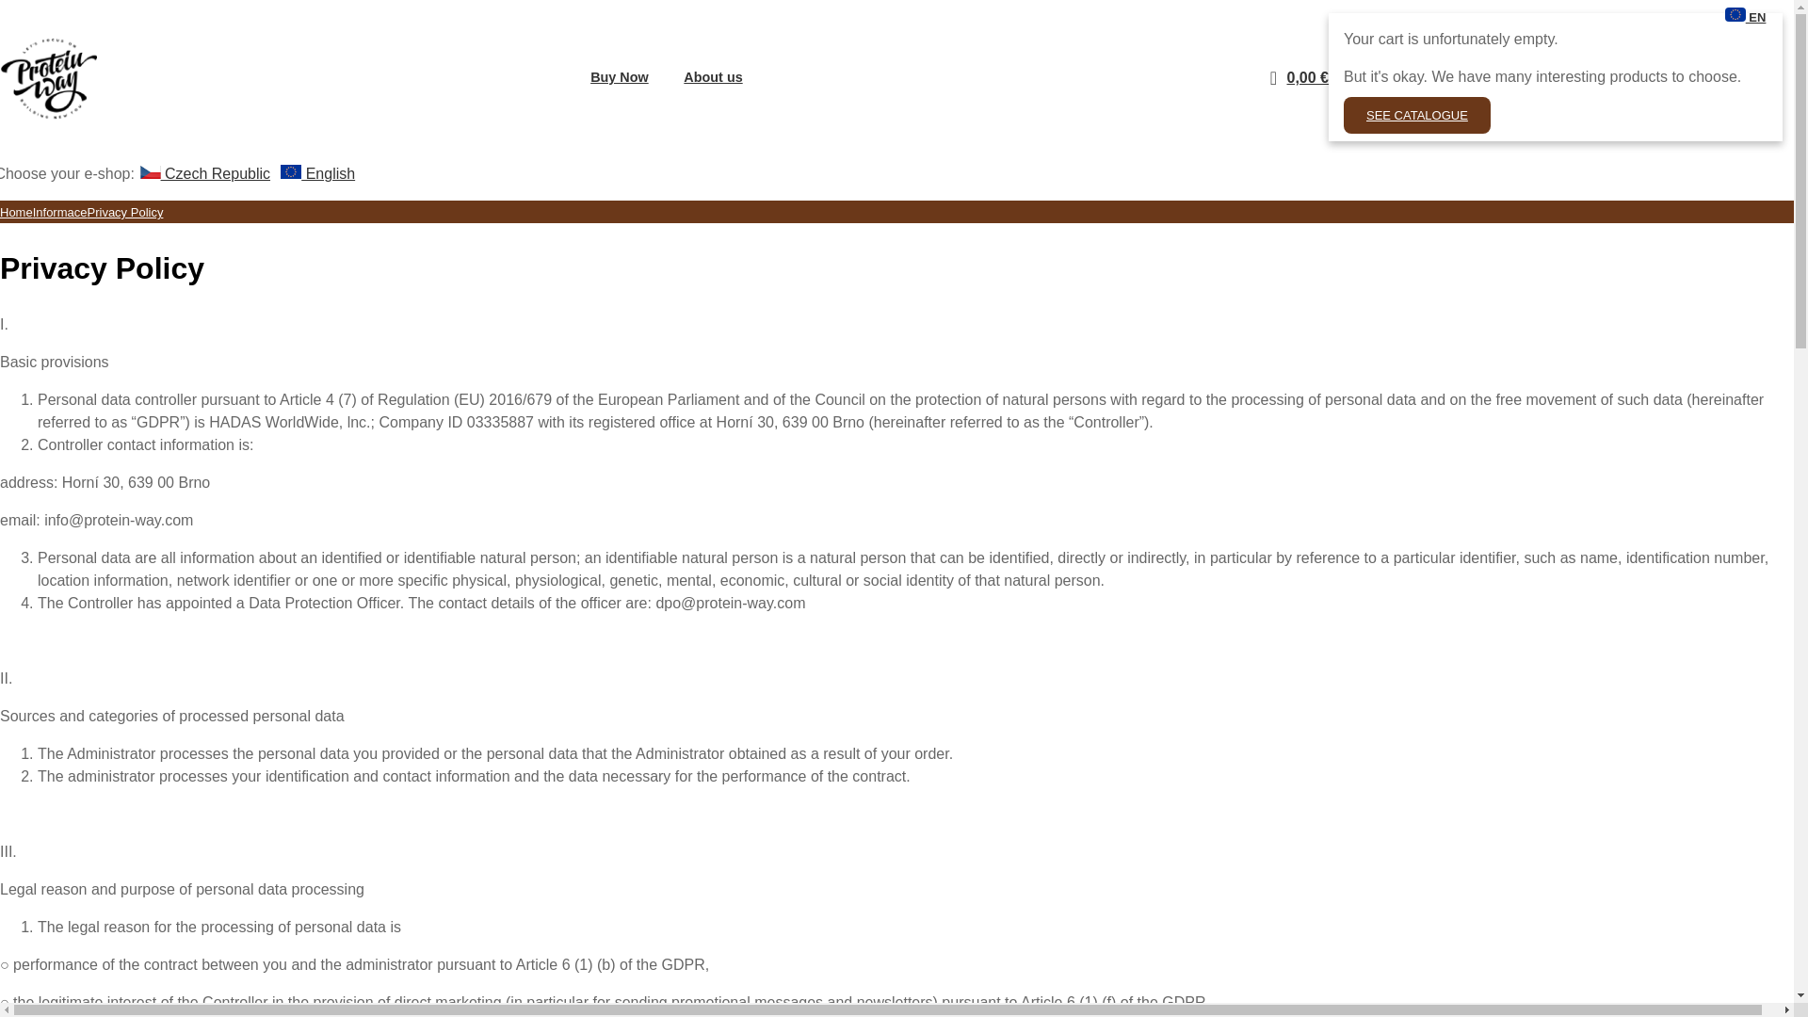 The width and height of the screenshot is (1808, 1017). What do you see at coordinates (205, 173) in the screenshot?
I see `Czech Republic` at bounding box center [205, 173].